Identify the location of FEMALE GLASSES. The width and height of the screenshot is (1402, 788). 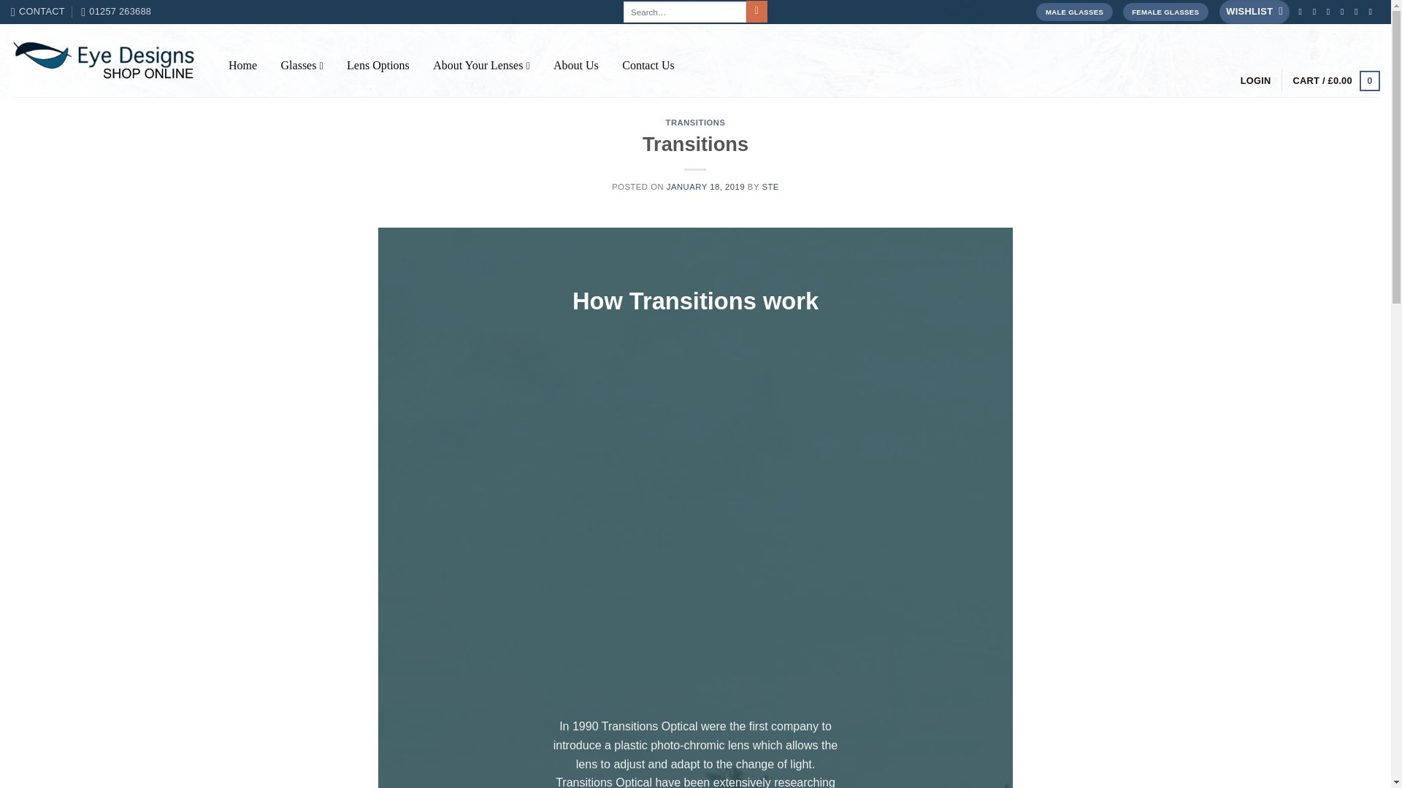
(1165, 12).